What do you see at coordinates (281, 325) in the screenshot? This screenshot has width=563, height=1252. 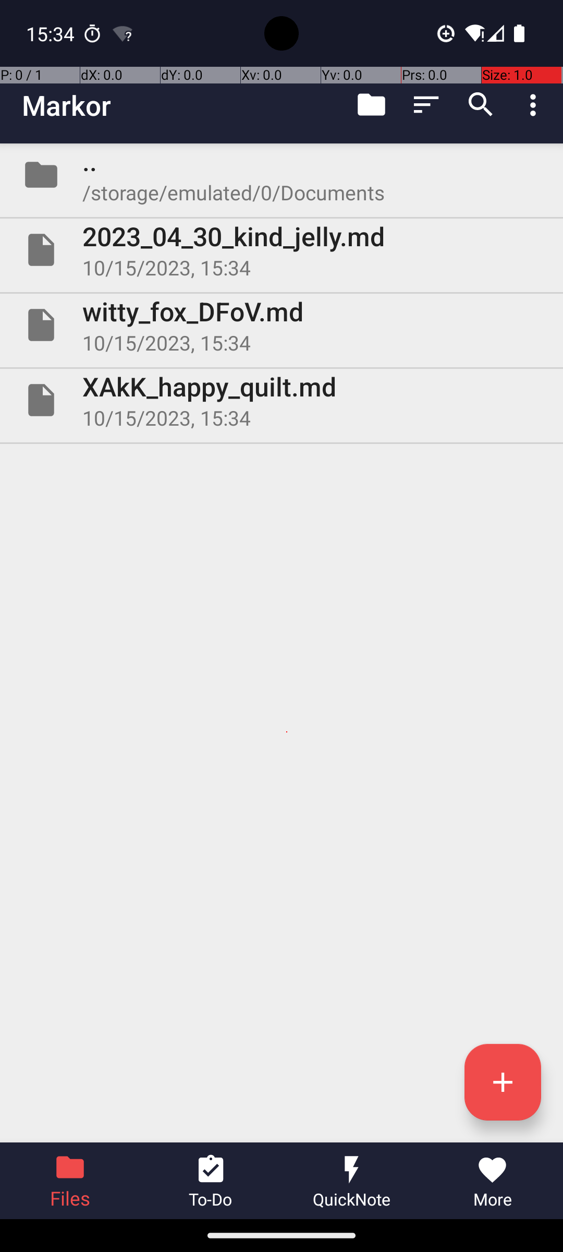 I see `File witty_fox_DFoV.md ` at bounding box center [281, 325].